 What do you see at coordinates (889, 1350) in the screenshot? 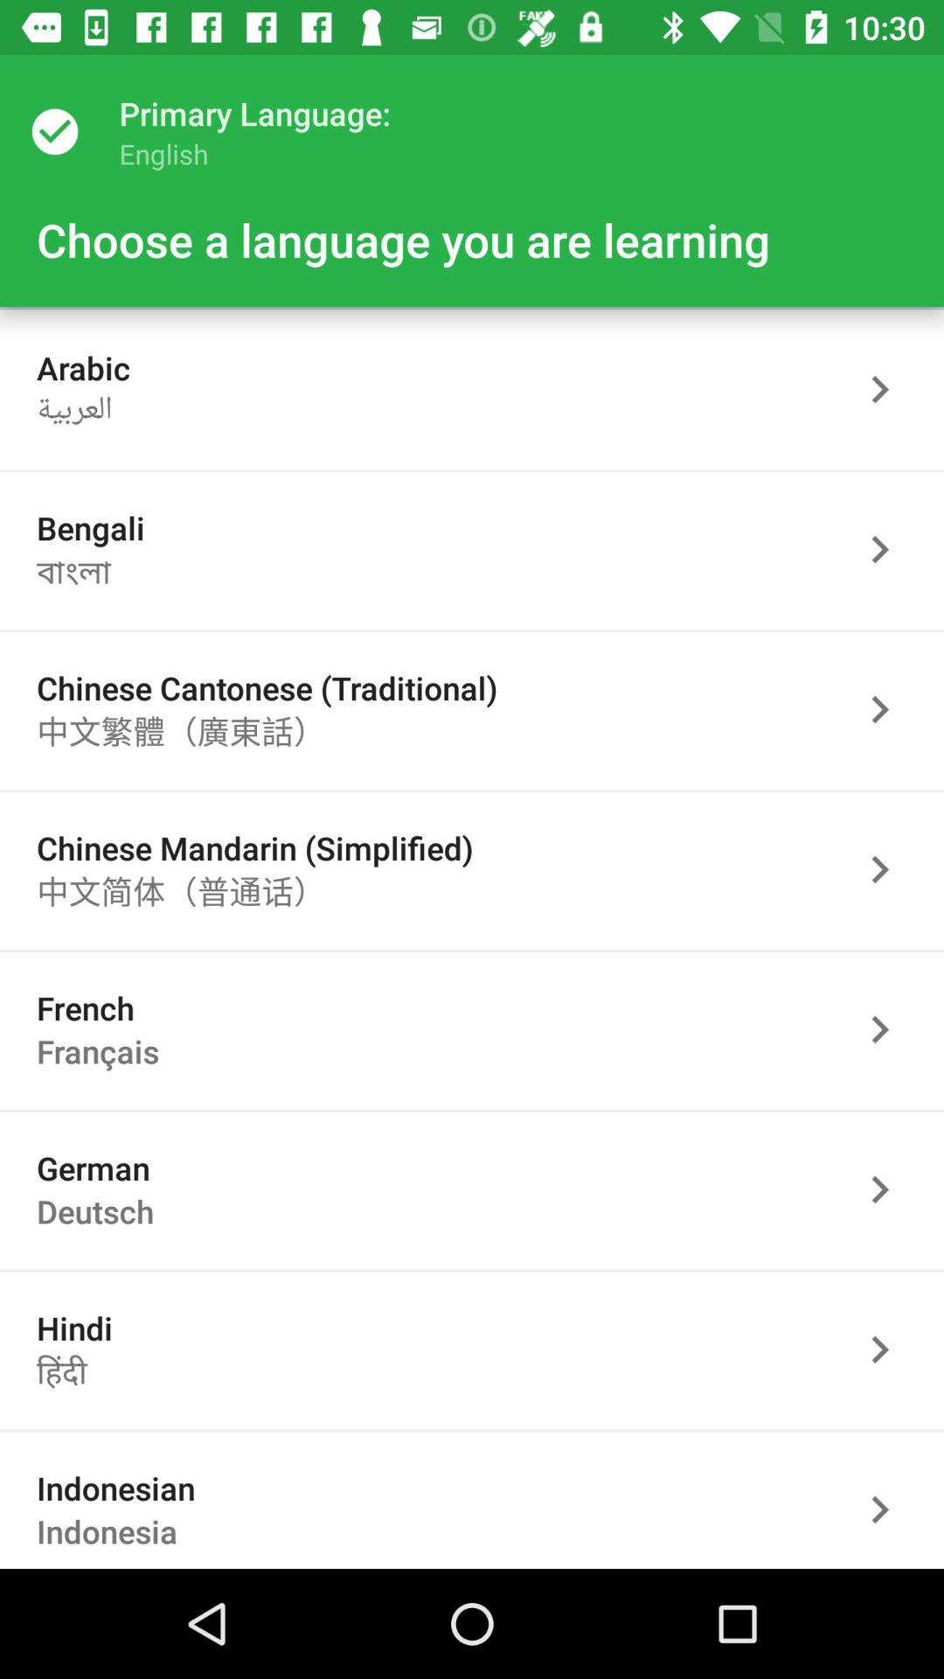
I see `go to the selected page` at bounding box center [889, 1350].